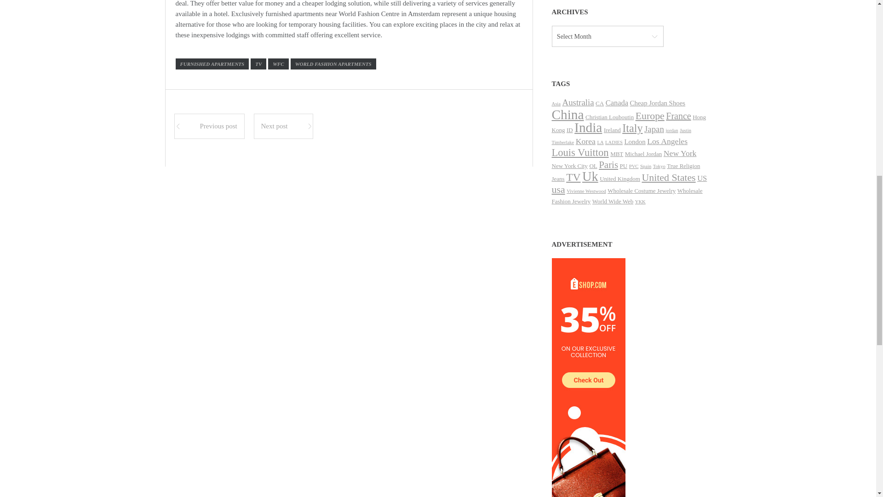 This screenshot has height=497, width=883. What do you see at coordinates (658, 103) in the screenshot?
I see `Cheap Jordan Shoes` at bounding box center [658, 103].